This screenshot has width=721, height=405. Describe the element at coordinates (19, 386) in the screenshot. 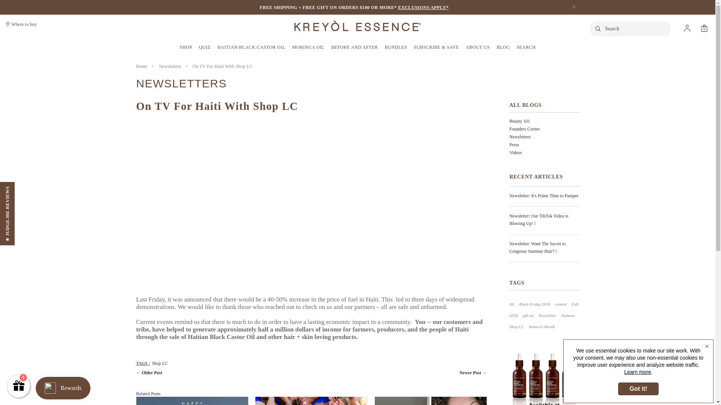

I see `1` at that location.